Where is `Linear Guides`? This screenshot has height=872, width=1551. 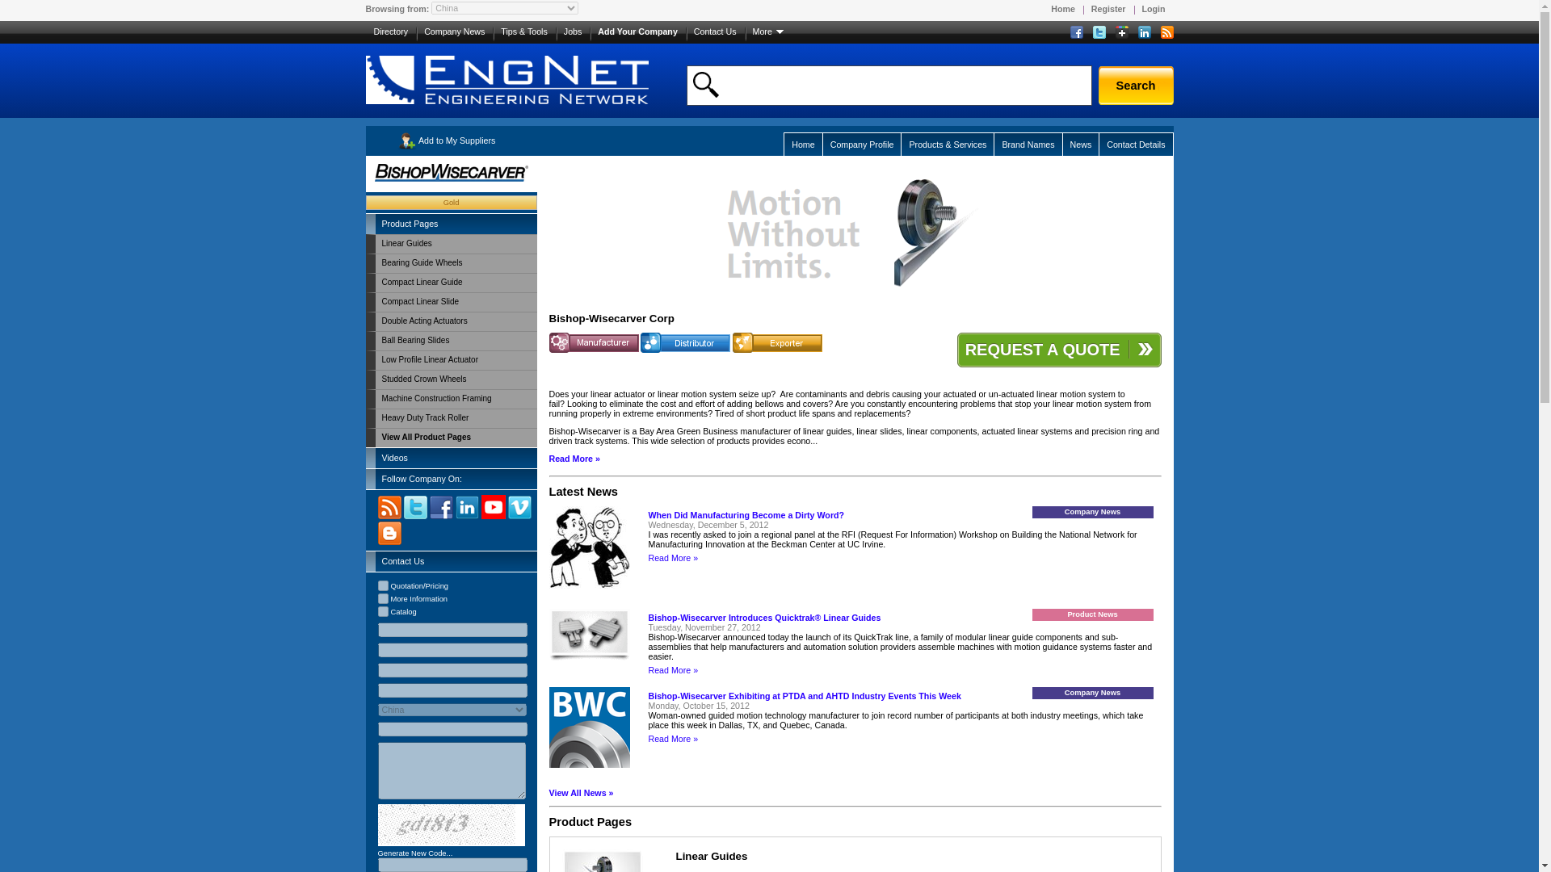
Linear Guides is located at coordinates (456, 244).